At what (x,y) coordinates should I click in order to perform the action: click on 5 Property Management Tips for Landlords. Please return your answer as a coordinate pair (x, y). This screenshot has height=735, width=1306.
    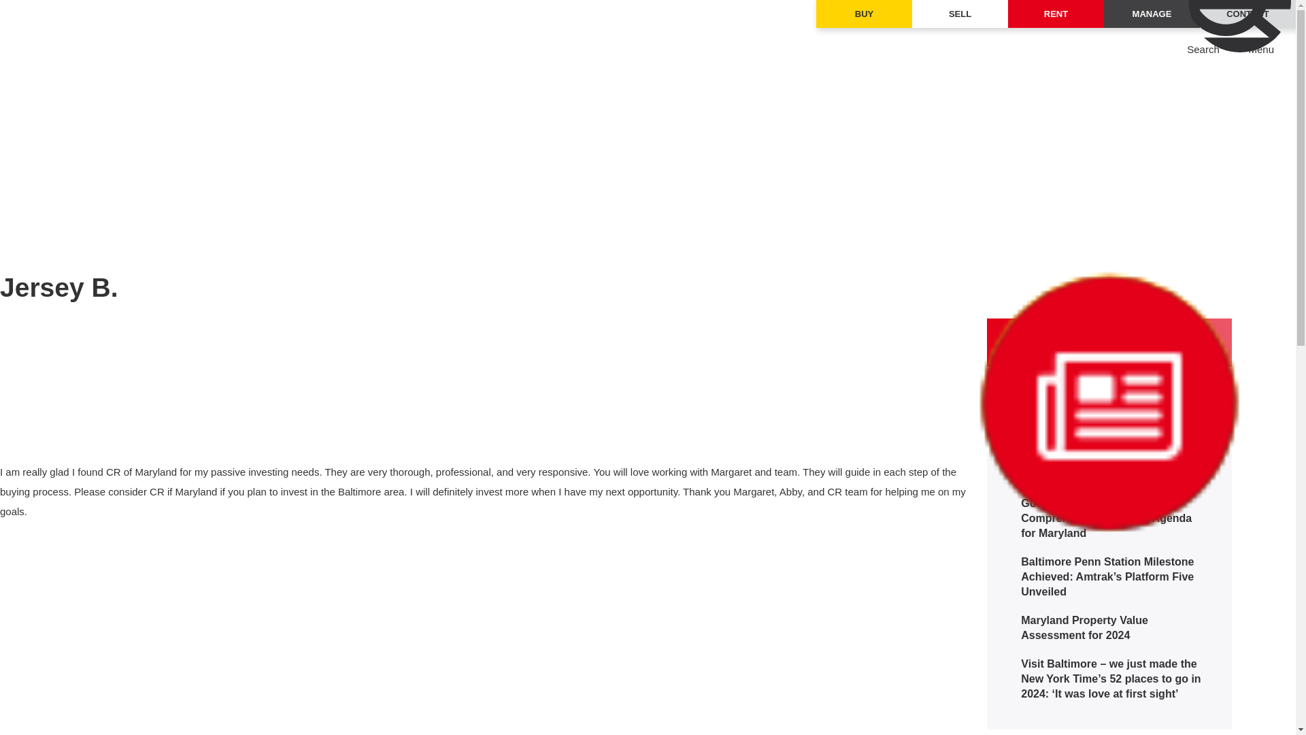
    Looking at the image, I should click on (1105, 460).